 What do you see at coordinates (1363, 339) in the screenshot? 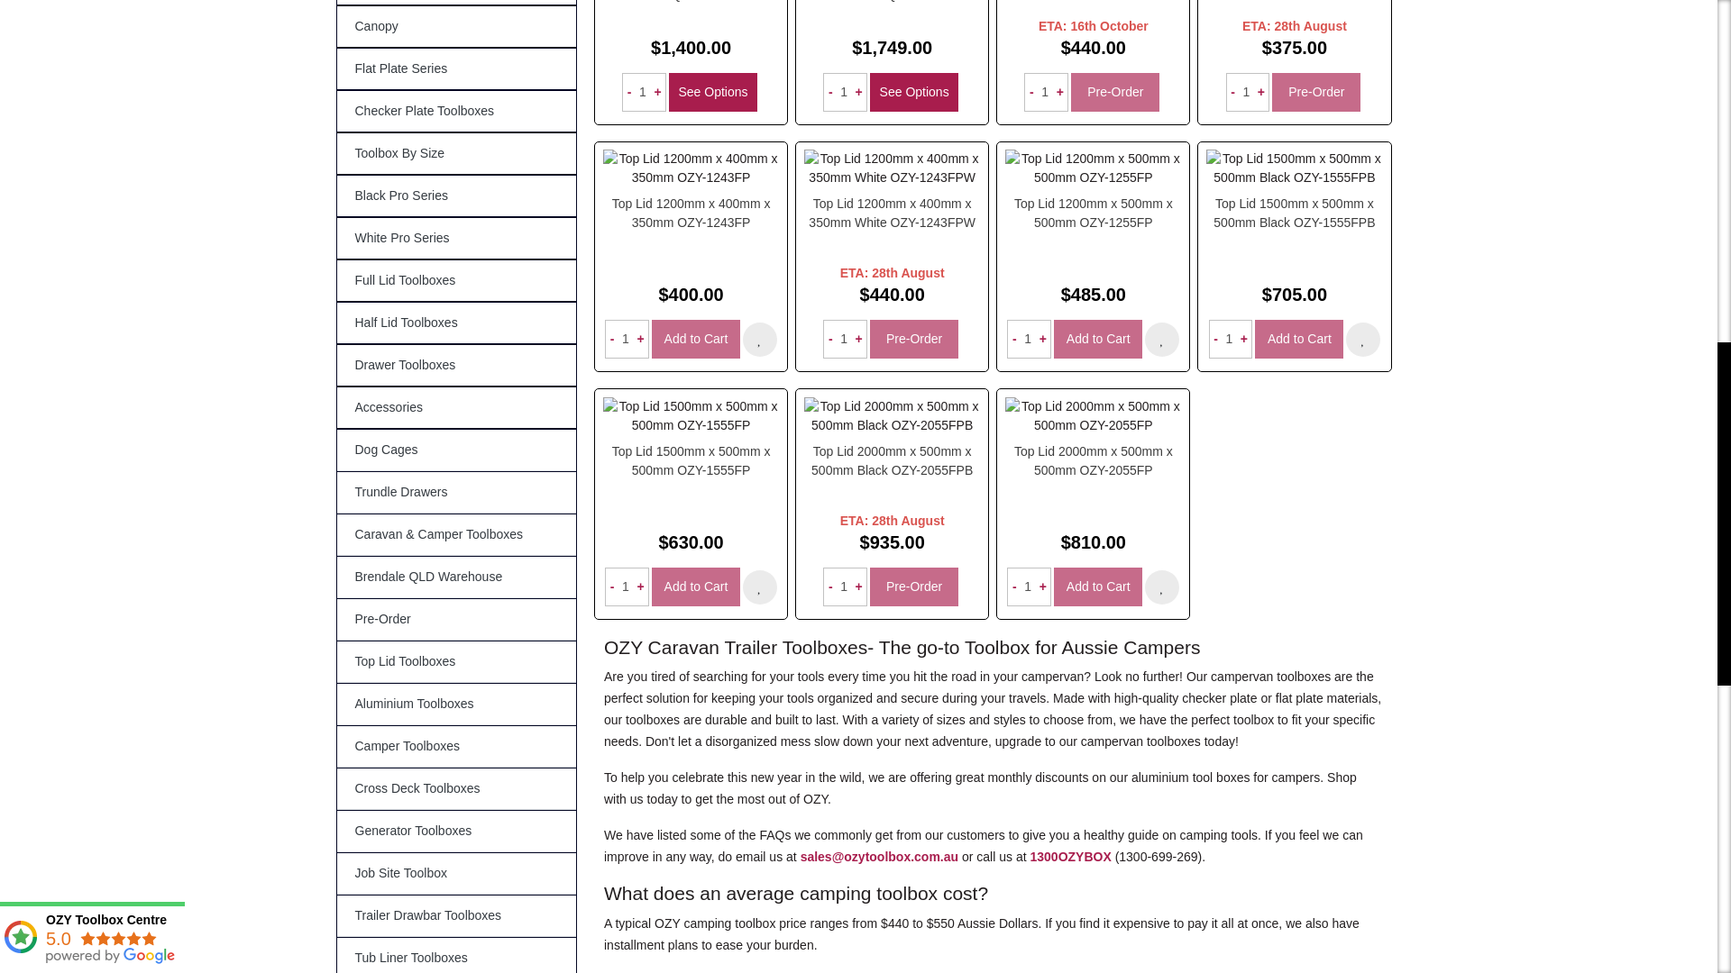
I see `Add To Wishlist` at bounding box center [1363, 339].